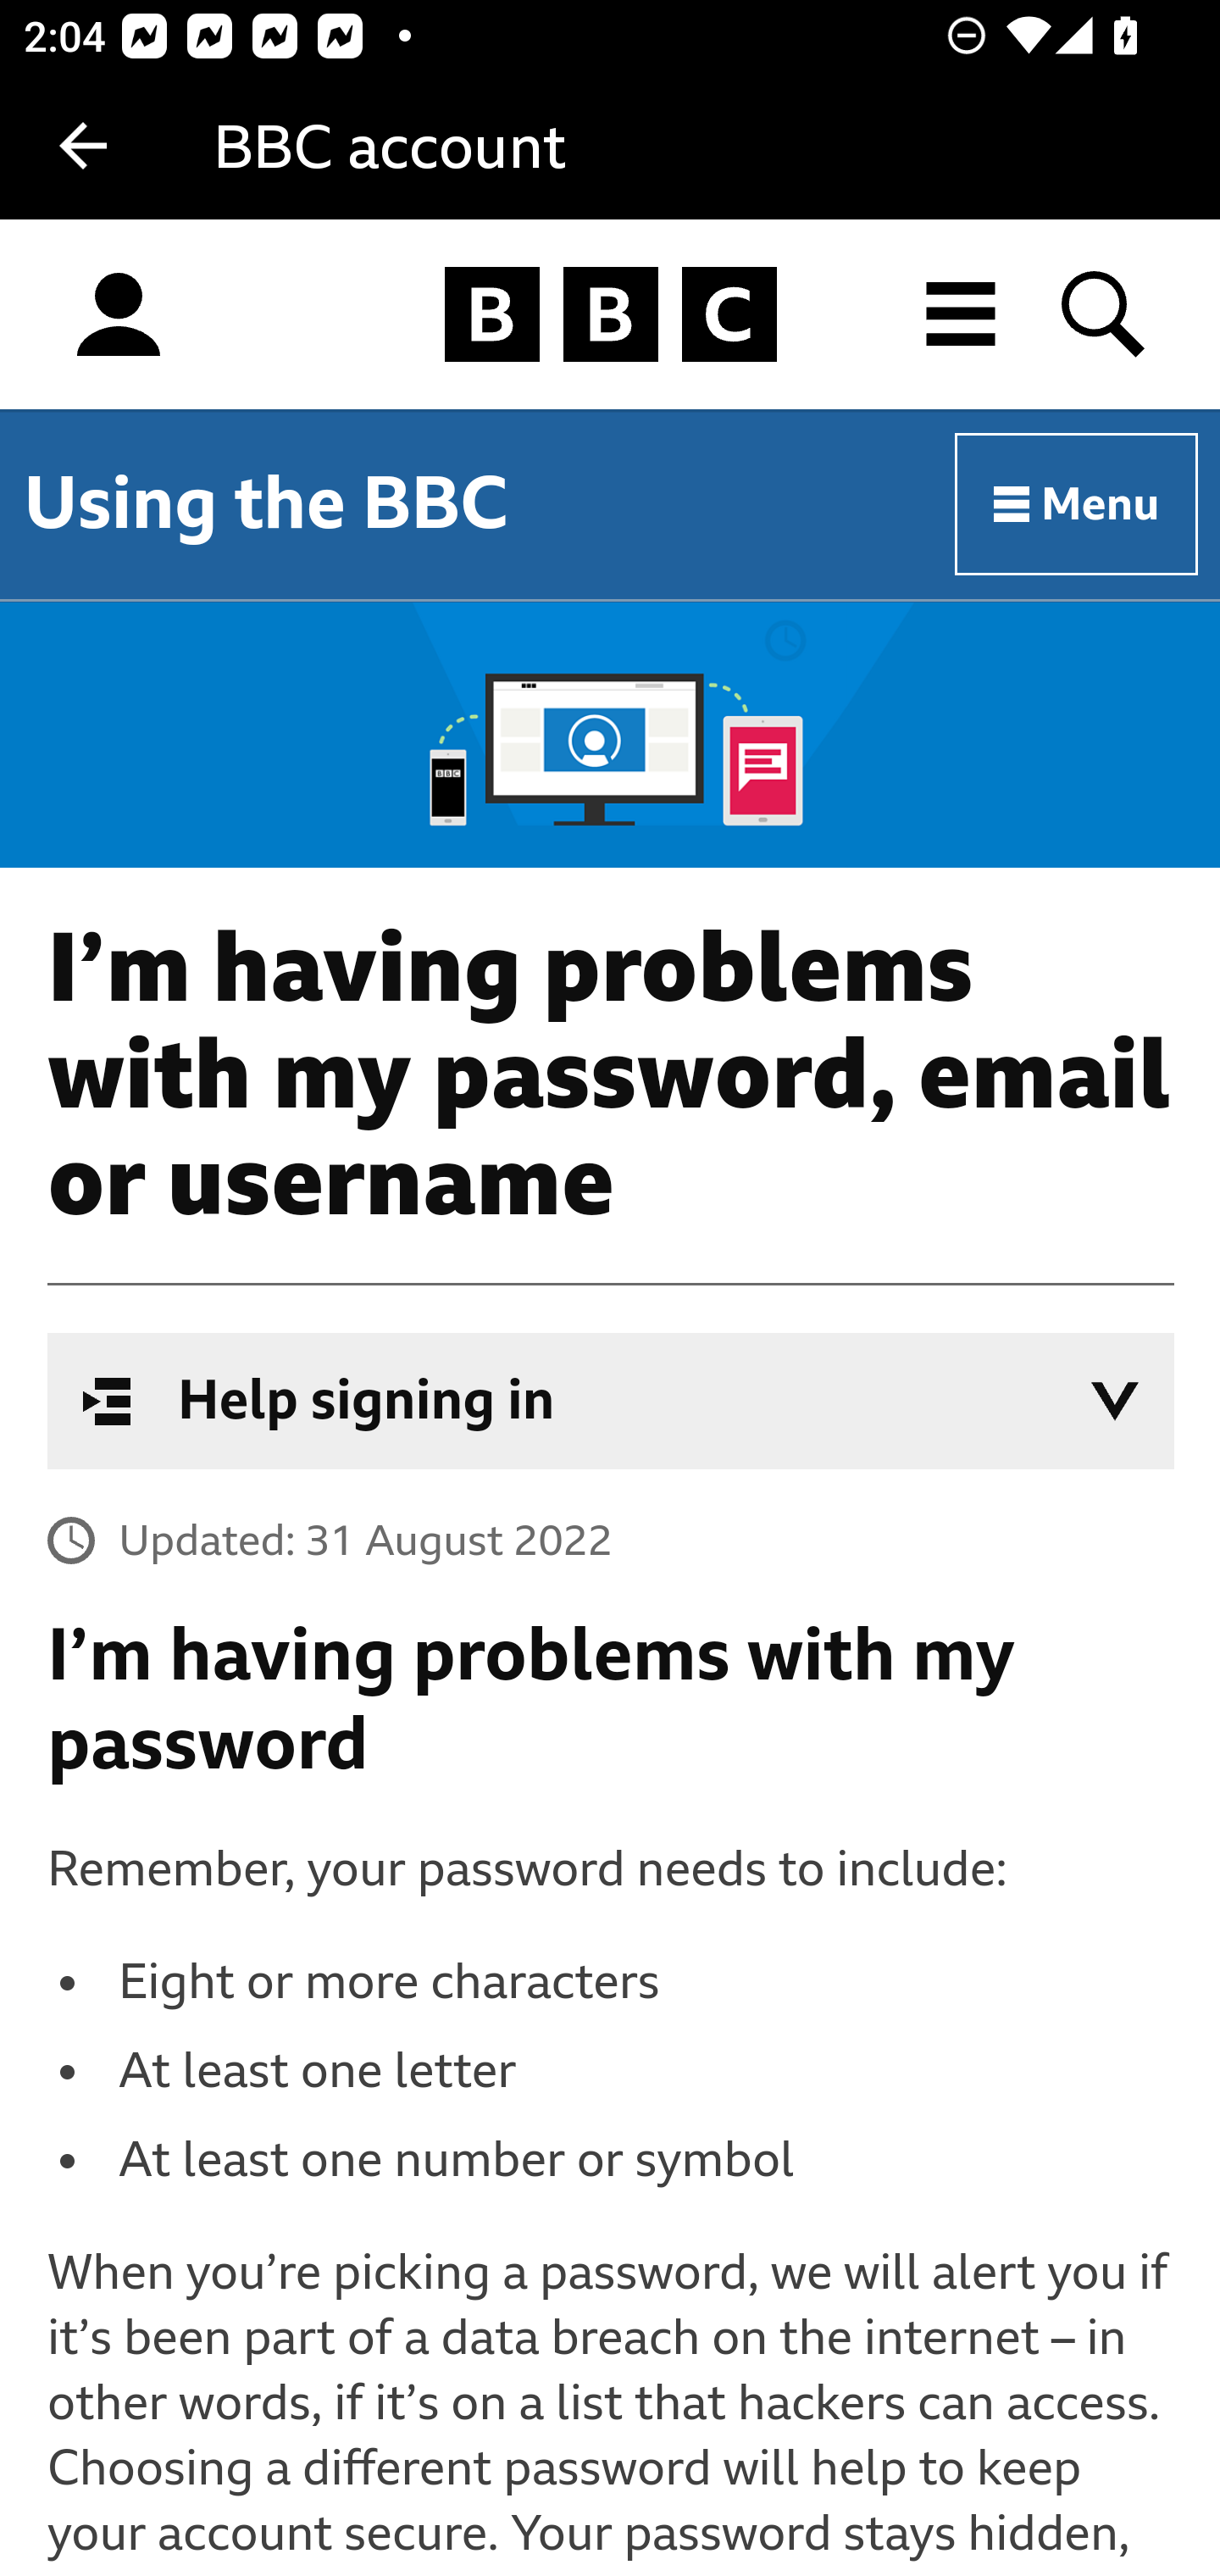 This screenshot has width=1220, height=2576. What do you see at coordinates (266, 503) in the screenshot?
I see `Using the BBC` at bounding box center [266, 503].